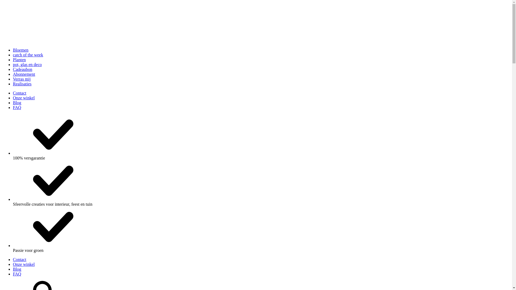 The image size is (516, 290). What do you see at coordinates (19, 60) in the screenshot?
I see `Planten` at bounding box center [19, 60].